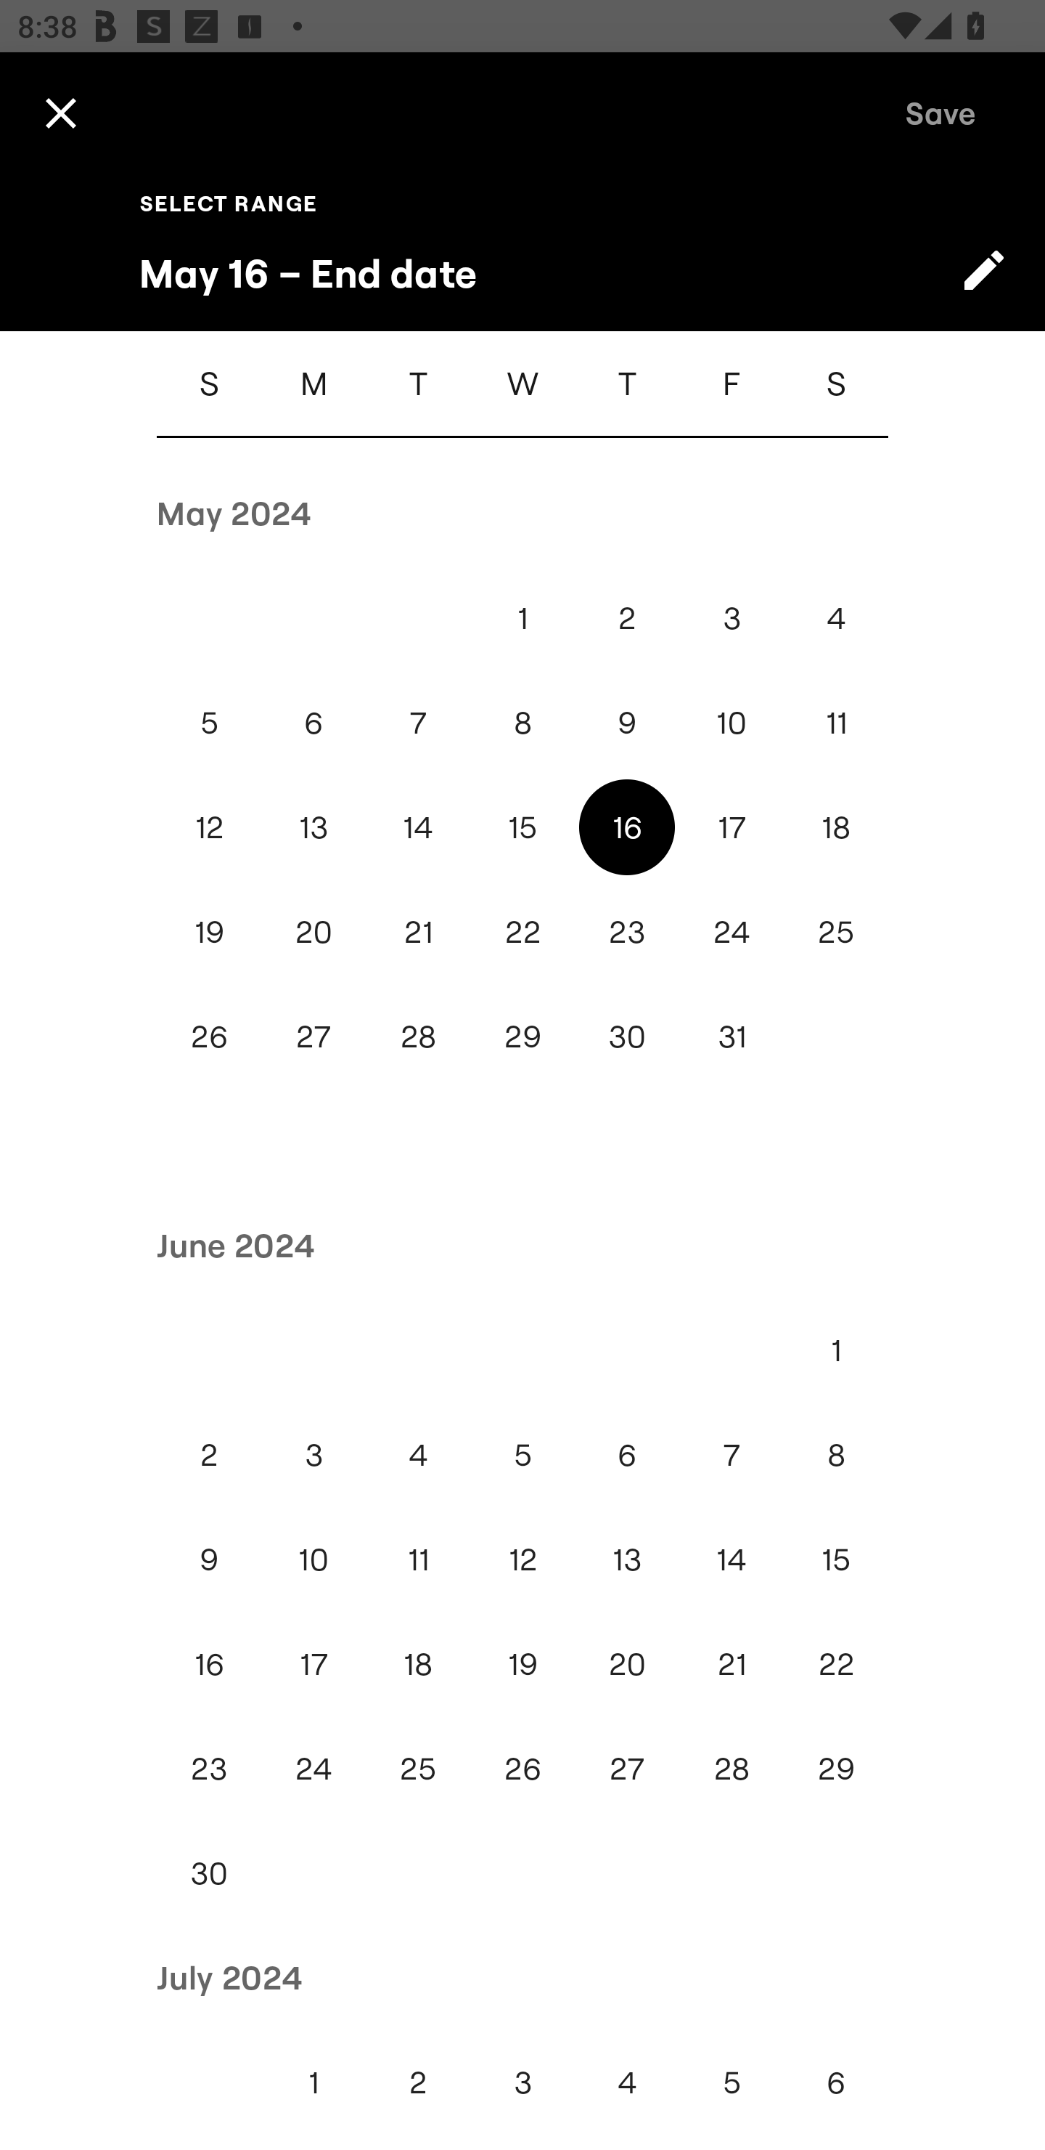 The width and height of the screenshot is (1045, 2150). I want to click on 31 Fri, May 31, so click(731, 1036).